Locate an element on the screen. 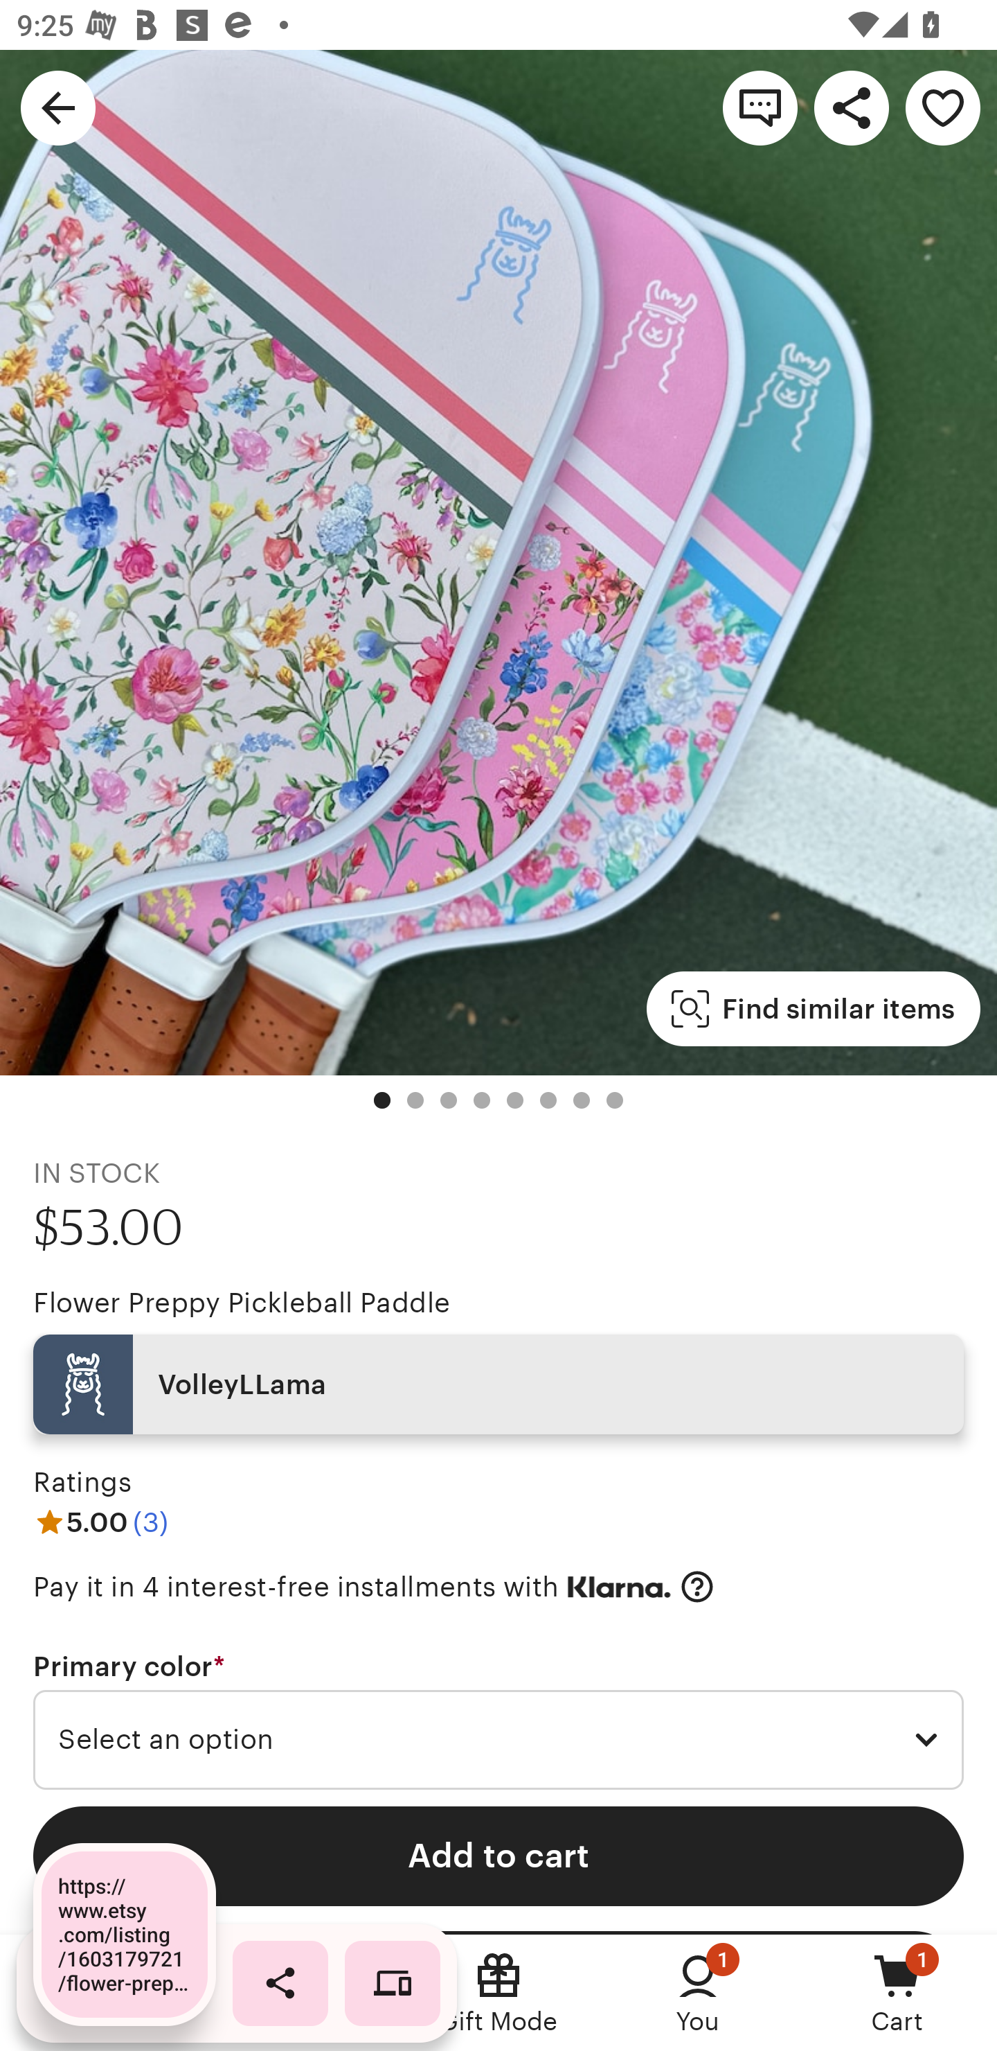 The width and height of the screenshot is (997, 2051). Contact shop is located at coordinates (760, 107).